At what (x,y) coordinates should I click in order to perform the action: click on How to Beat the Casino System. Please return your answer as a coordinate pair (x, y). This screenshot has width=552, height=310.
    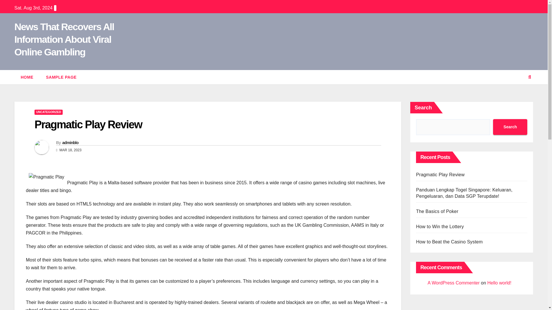
    Looking at the image, I should click on (449, 242).